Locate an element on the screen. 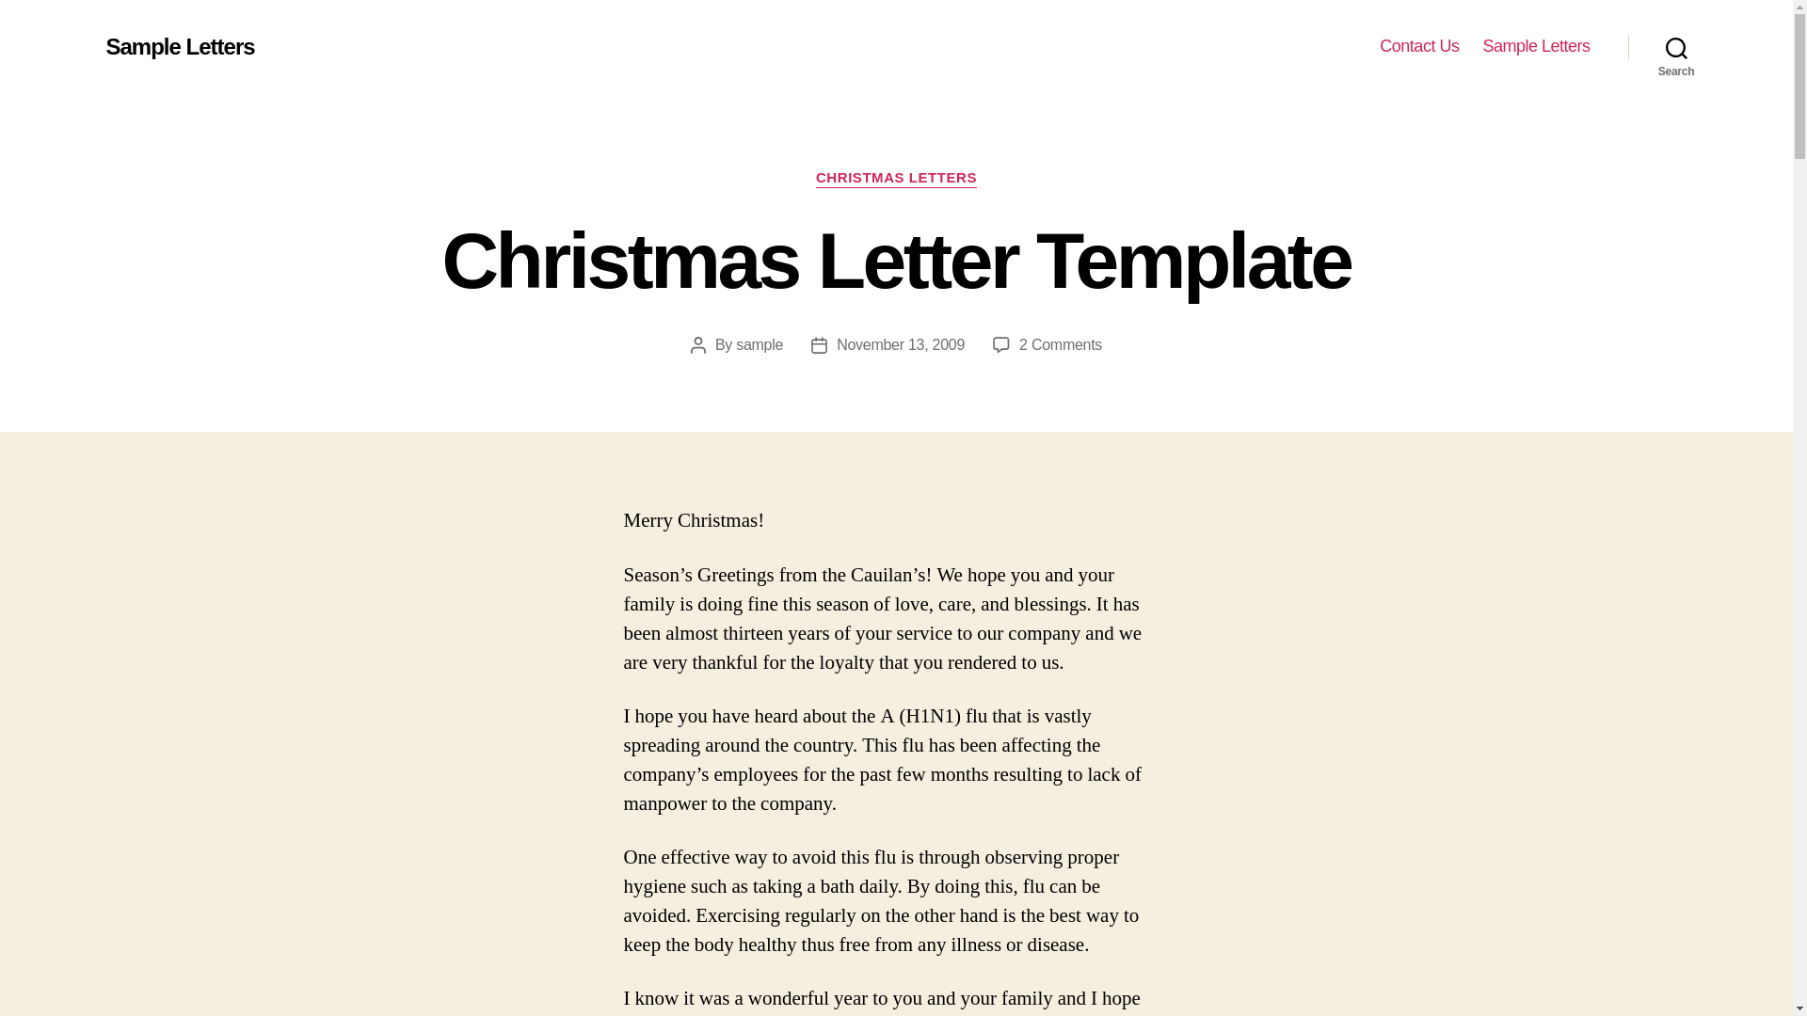  sample is located at coordinates (759, 344).